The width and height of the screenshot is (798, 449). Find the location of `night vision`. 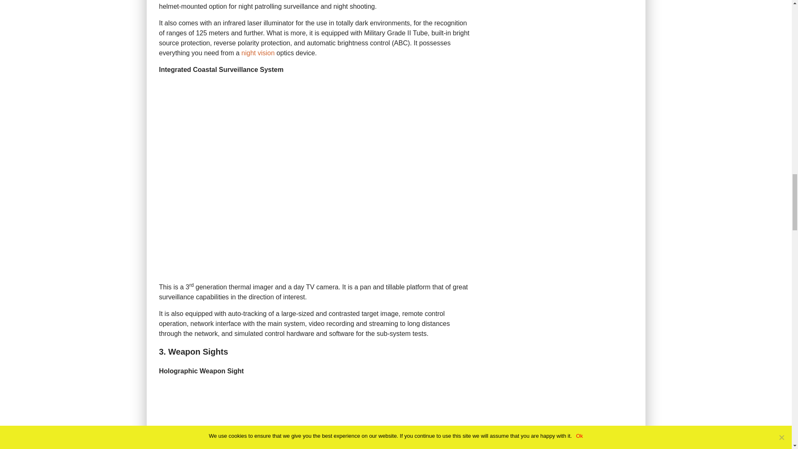

night vision is located at coordinates (258, 53).